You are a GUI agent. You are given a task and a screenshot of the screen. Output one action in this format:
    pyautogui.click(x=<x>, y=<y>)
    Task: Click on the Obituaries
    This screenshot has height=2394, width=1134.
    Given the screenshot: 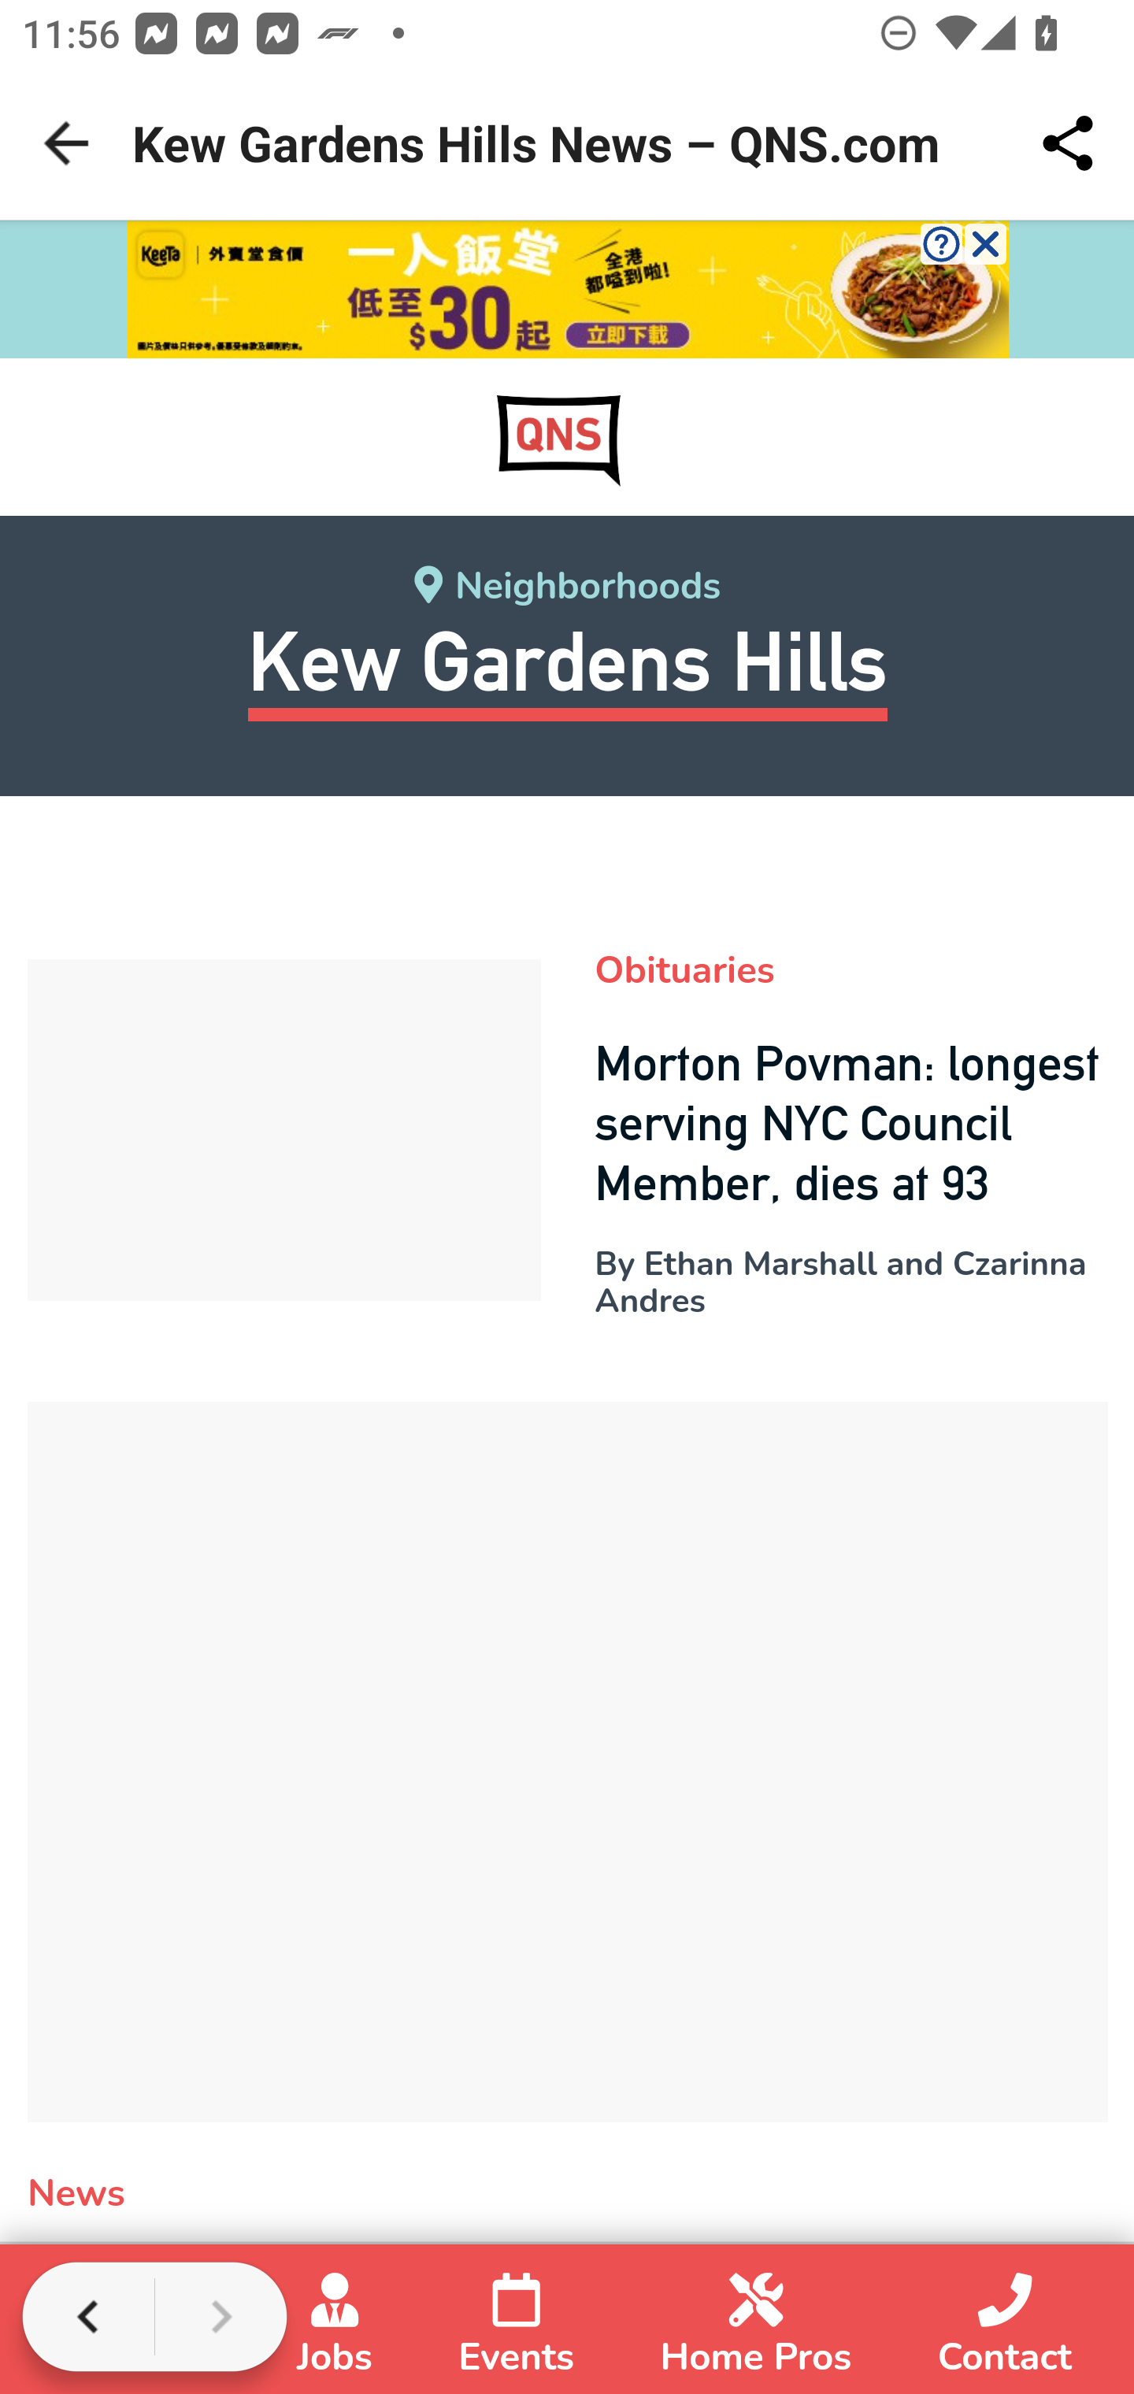 What is the action you would take?
    pyautogui.click(x=684, y=970)
    